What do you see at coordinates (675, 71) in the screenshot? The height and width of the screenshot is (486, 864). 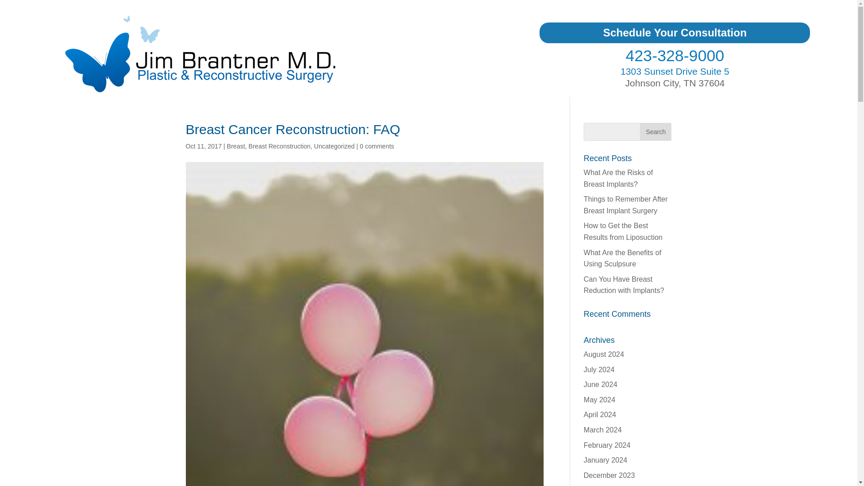 I see `1303 Sunset Drive Suite 5` at bounding box center [675, 71].